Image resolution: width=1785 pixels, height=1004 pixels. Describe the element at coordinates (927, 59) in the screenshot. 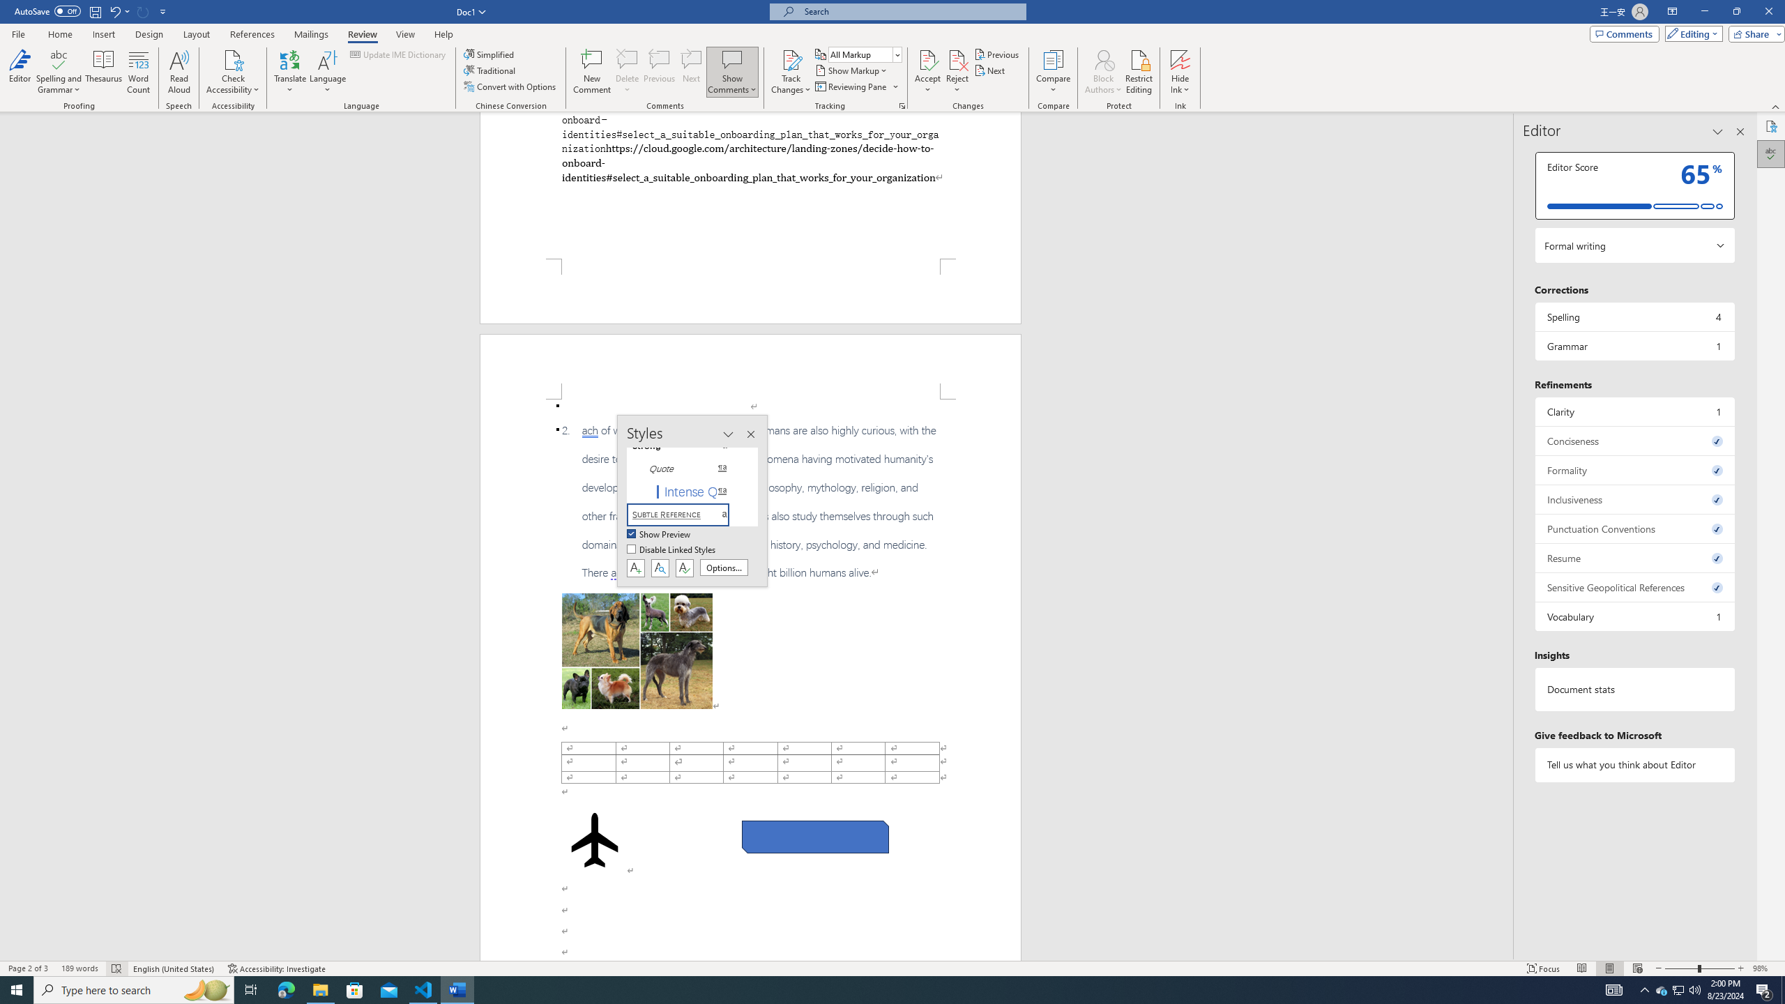

I see `Accept and Move to Next` at that location.